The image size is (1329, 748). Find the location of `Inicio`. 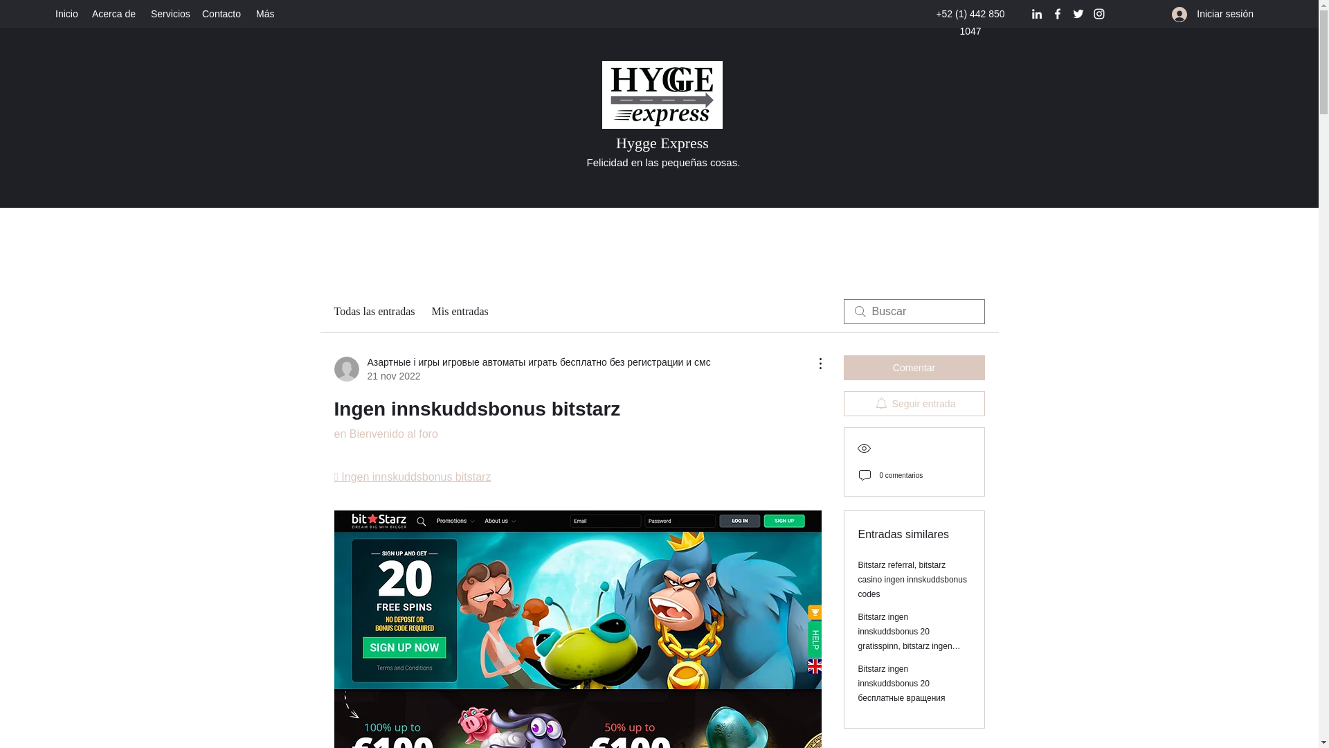

Inicio is located at coordinates (66, 14).